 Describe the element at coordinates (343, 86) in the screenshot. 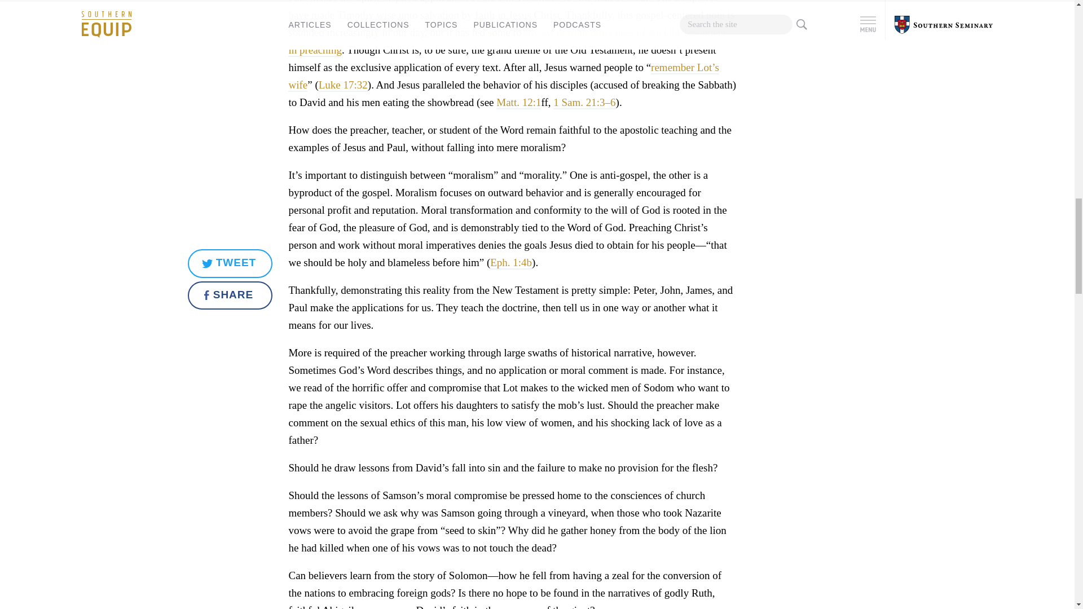

I see `Luke 17:32` at that location.